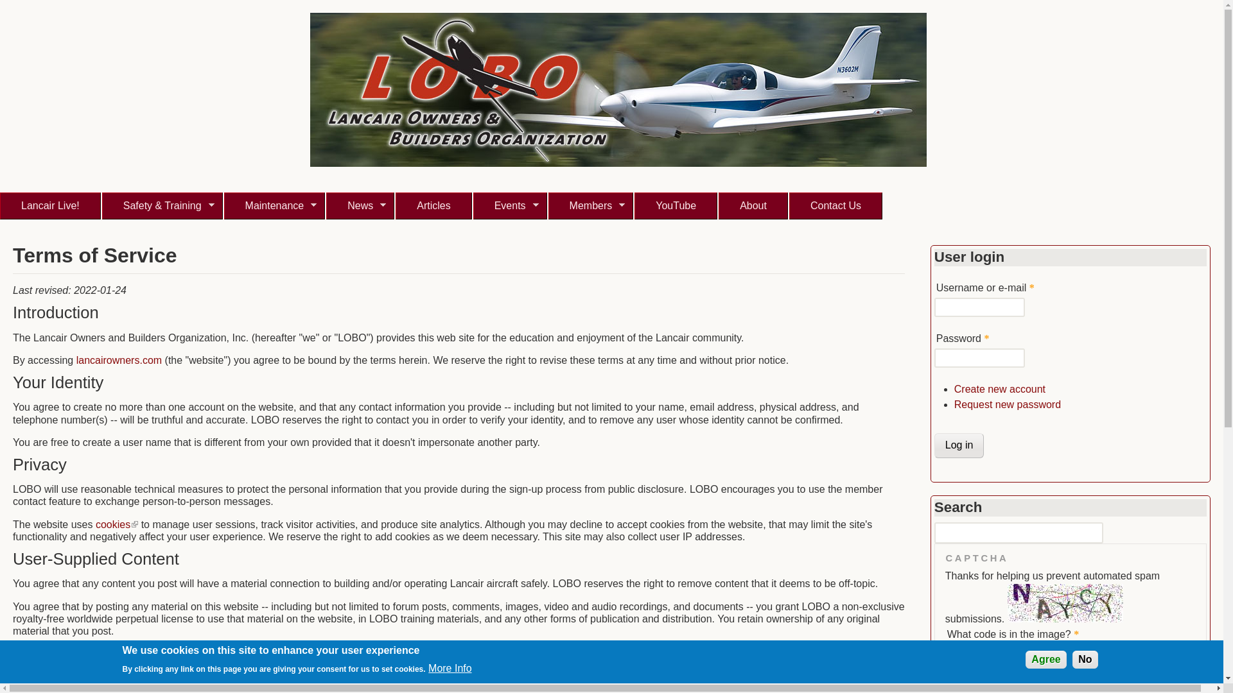 This screenshot has height=693, width=1233. What do you see at coordinates (959, 445) in the screenshot?
I see `Log in` at bounding box center [959, 445].